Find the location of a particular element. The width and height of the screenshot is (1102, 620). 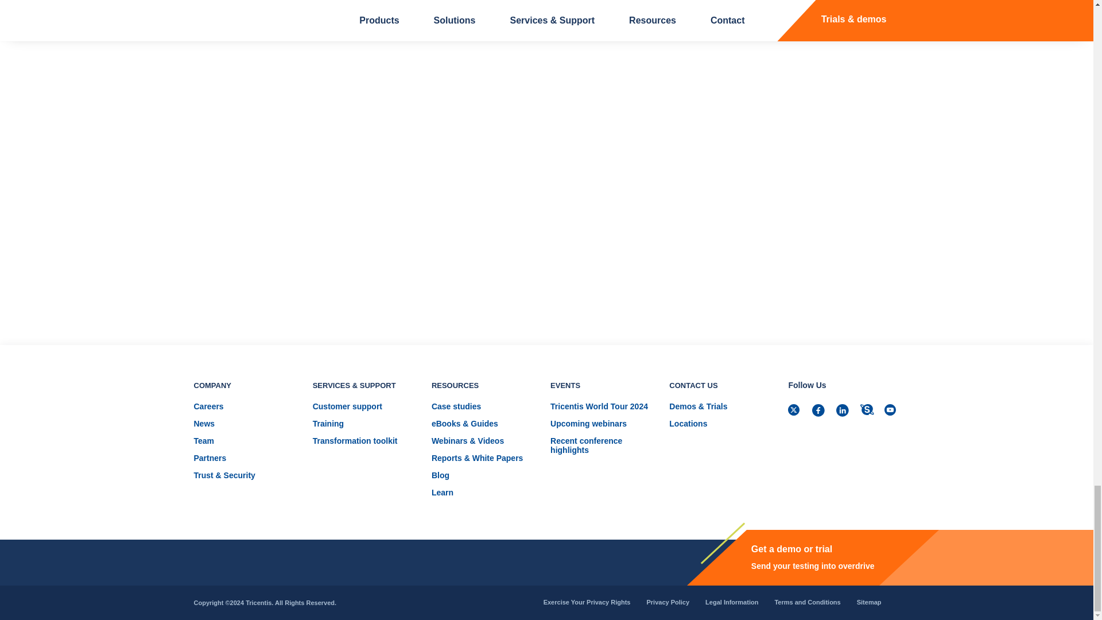

Facebook is located at coordinates (820, 412).